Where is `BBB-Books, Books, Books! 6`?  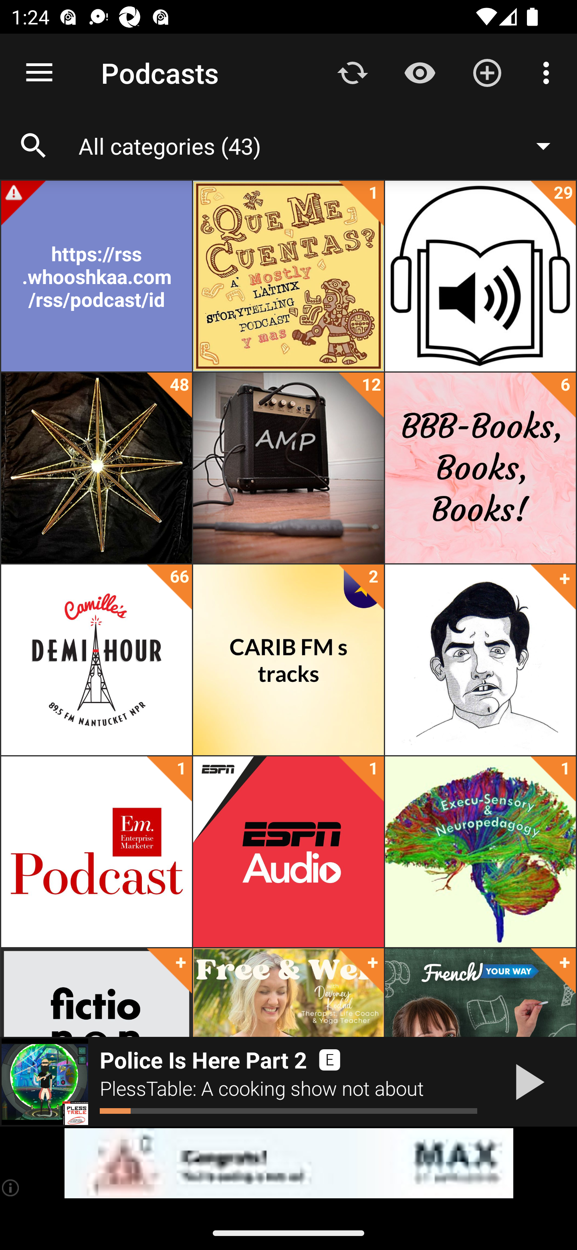
BBB-Books, Books, Books! 6 is located at coordinates (480, 468).